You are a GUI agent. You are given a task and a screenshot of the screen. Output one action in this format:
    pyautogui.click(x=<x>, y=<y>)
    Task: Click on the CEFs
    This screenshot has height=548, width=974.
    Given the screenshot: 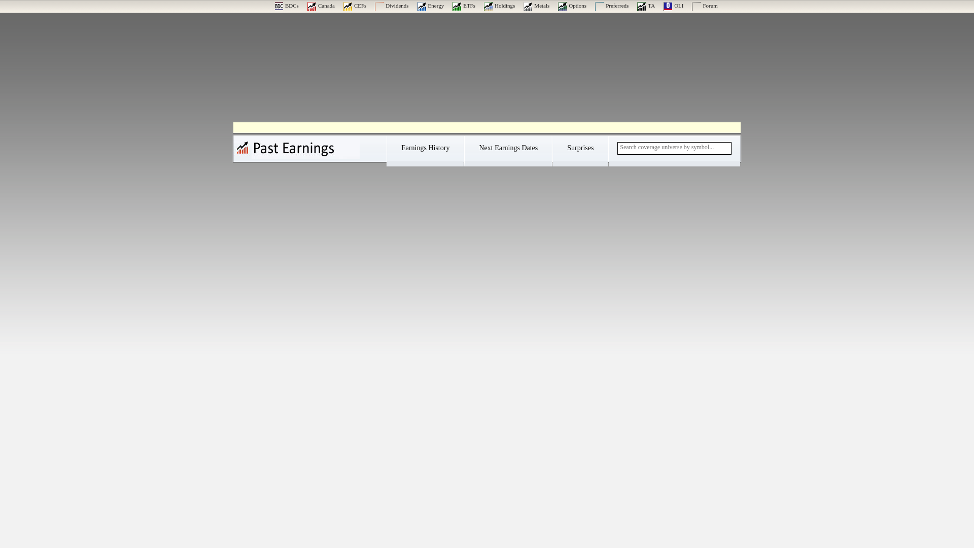 What is the action you would take?
    pyautogui.click(x=355, y=6)
    